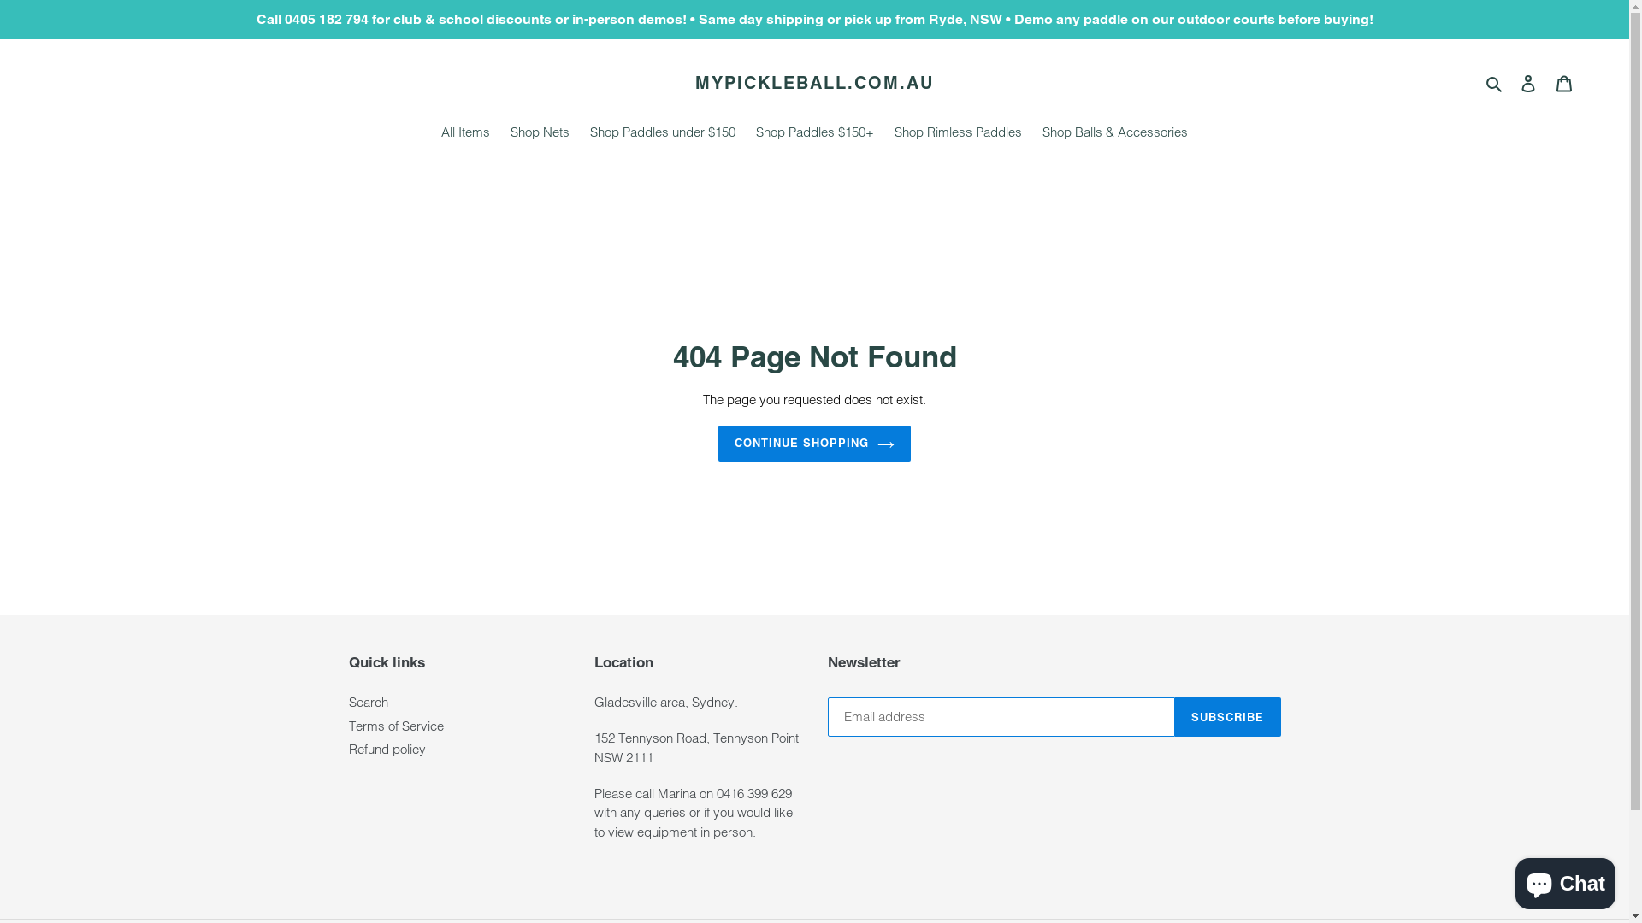  I want to click on Search, so click(369, 703).